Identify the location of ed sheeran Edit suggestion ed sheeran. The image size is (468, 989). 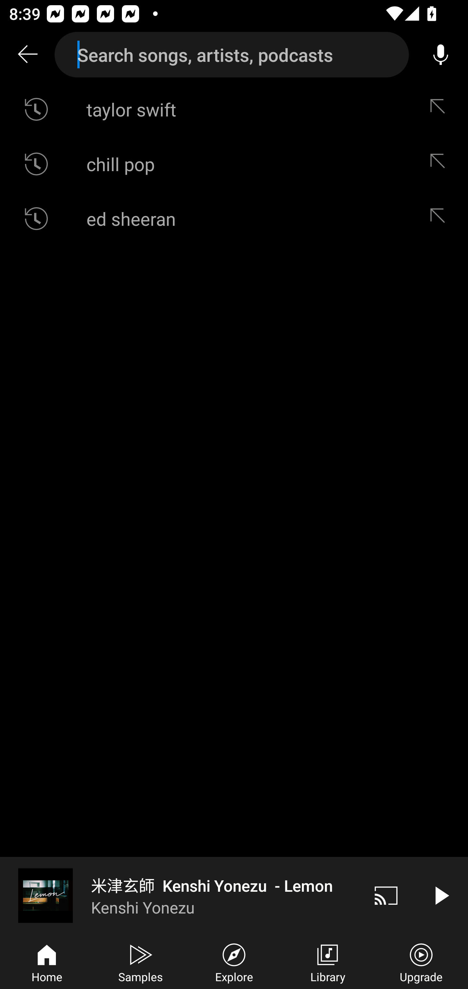
(234, 218).